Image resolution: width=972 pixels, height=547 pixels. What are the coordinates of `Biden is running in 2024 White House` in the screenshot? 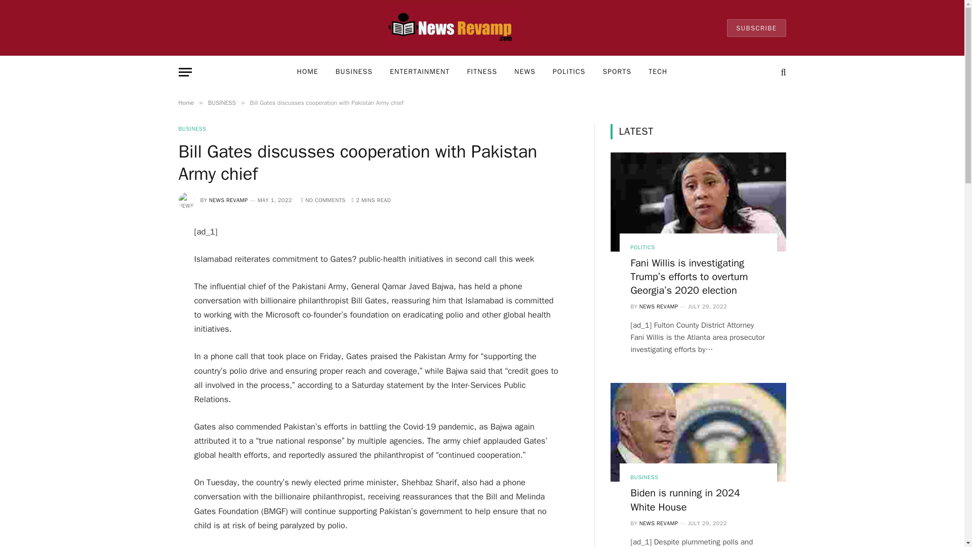 It's located at (698, 433).